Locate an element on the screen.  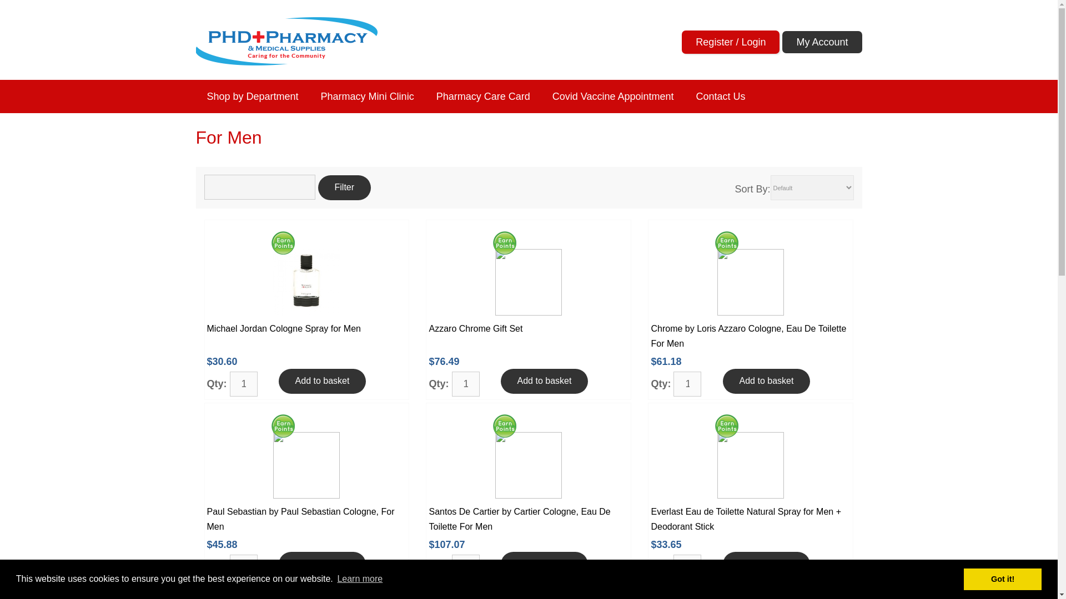
1 is located at coordinates (244, 567).